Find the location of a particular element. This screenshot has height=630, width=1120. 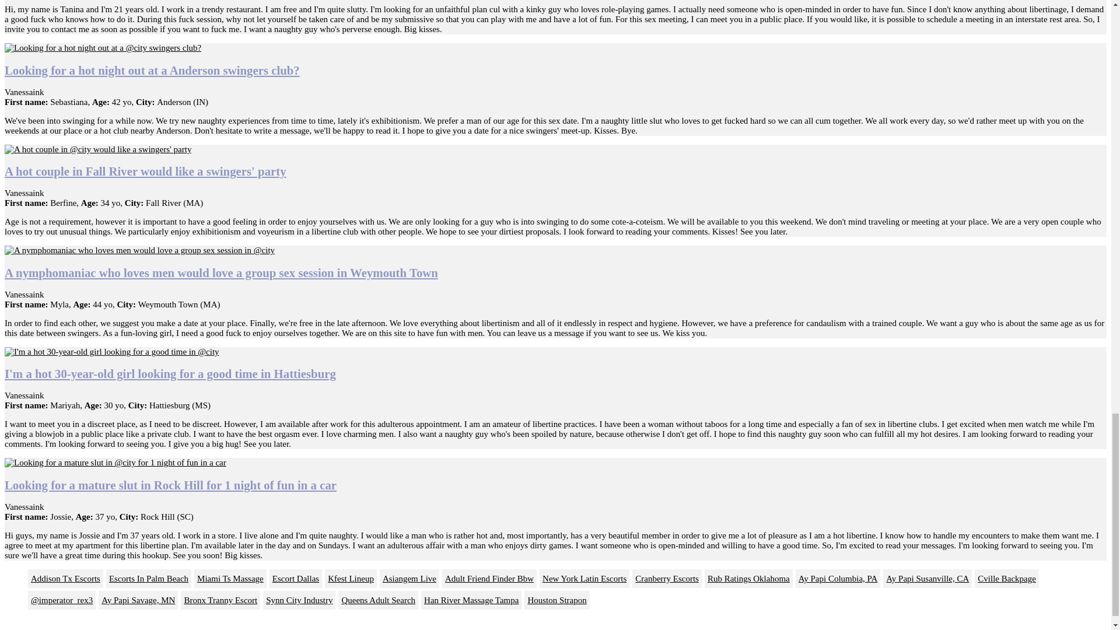

Kfest Lineup is located at coordinates (350, 579).